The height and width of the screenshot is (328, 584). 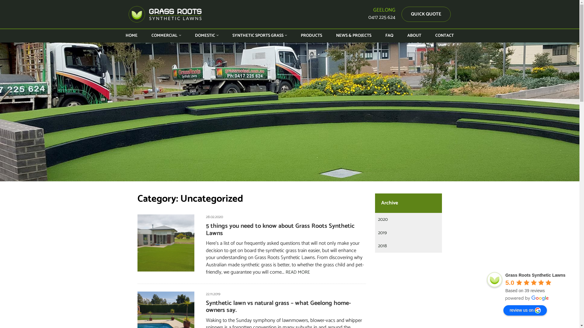 I want to click on Grass Roots Synthetic Lawns, so click(x=535, y=275).